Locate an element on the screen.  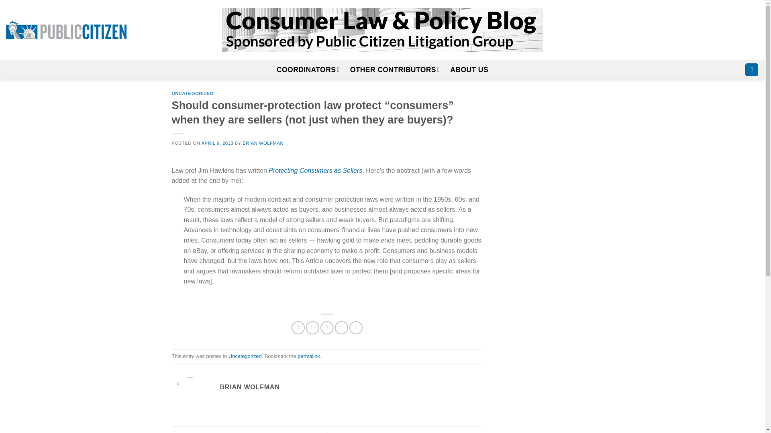
APRIL 9, 2018 is located at coordinates (217, 143).